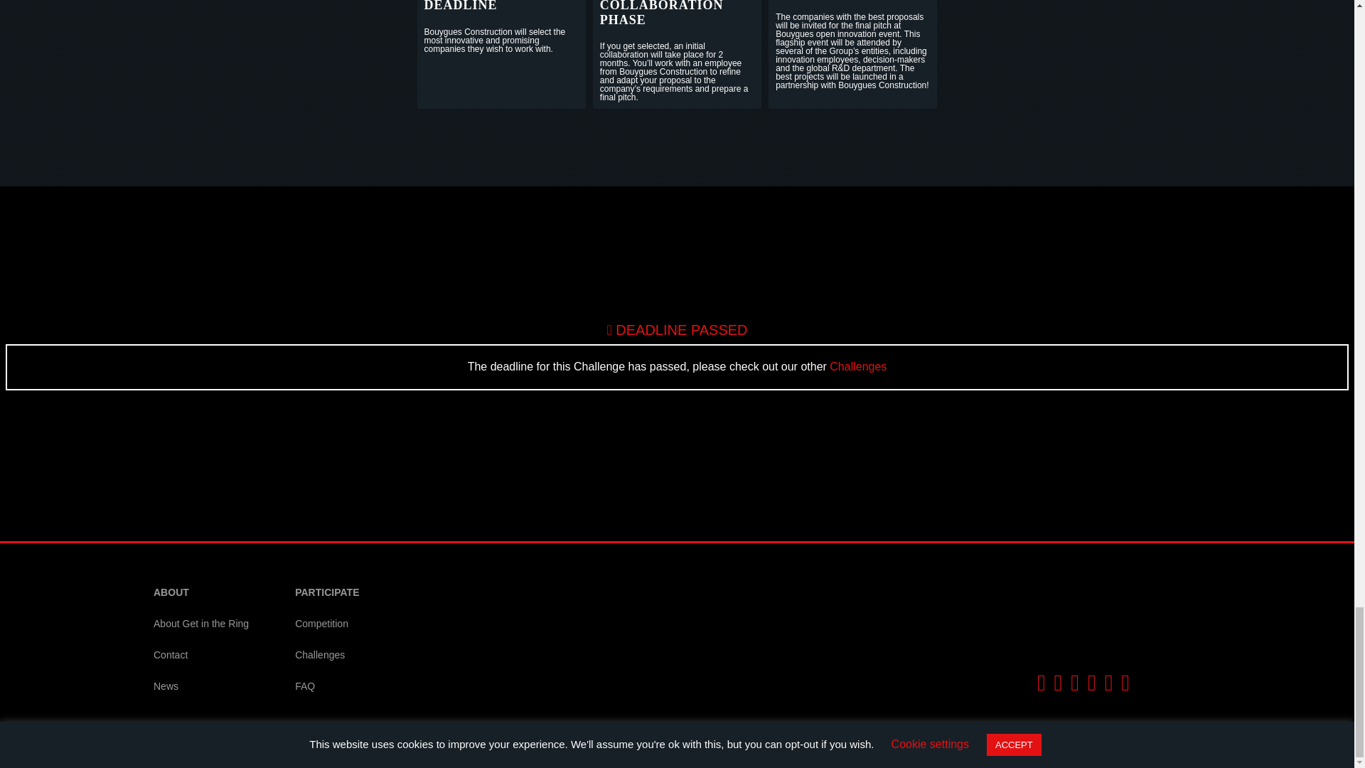 The image size is (1365, 768). Describe the element at coordinates (422, 751) in the screenshot. I see `General Terms and Condition` at that location.